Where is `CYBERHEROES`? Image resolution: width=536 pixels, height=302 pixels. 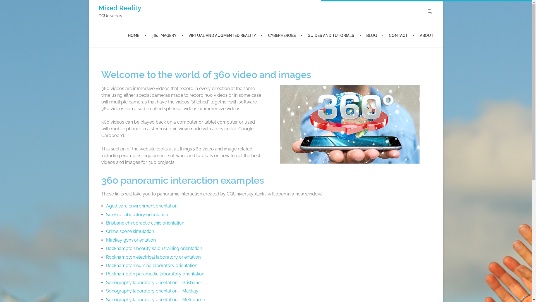 CYBERHEROES is located at coordinates (283, 36).